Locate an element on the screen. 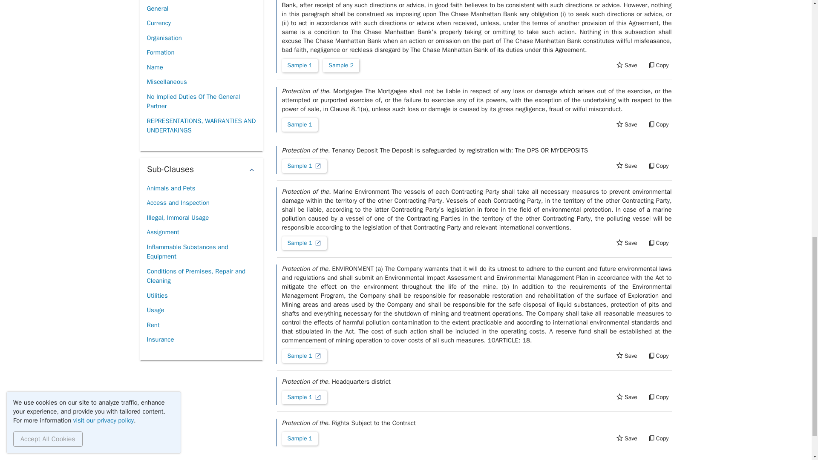 The width and height of the screenshot is (818, 460). Currency is located at coordinates (158, 23).